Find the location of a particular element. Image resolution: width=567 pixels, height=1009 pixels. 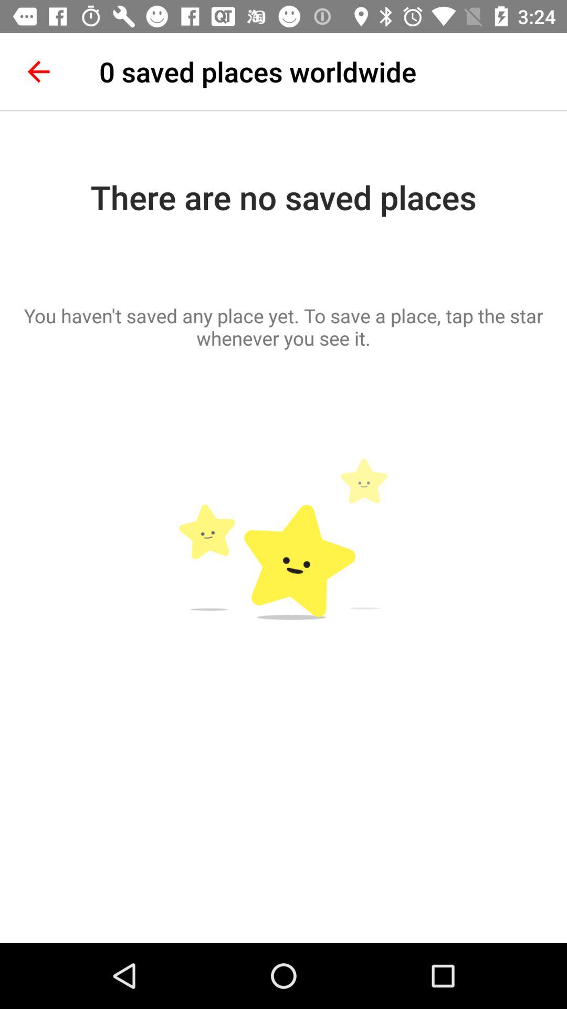

click the item next to the 0 saved places item is located at coordinates (38, 71).